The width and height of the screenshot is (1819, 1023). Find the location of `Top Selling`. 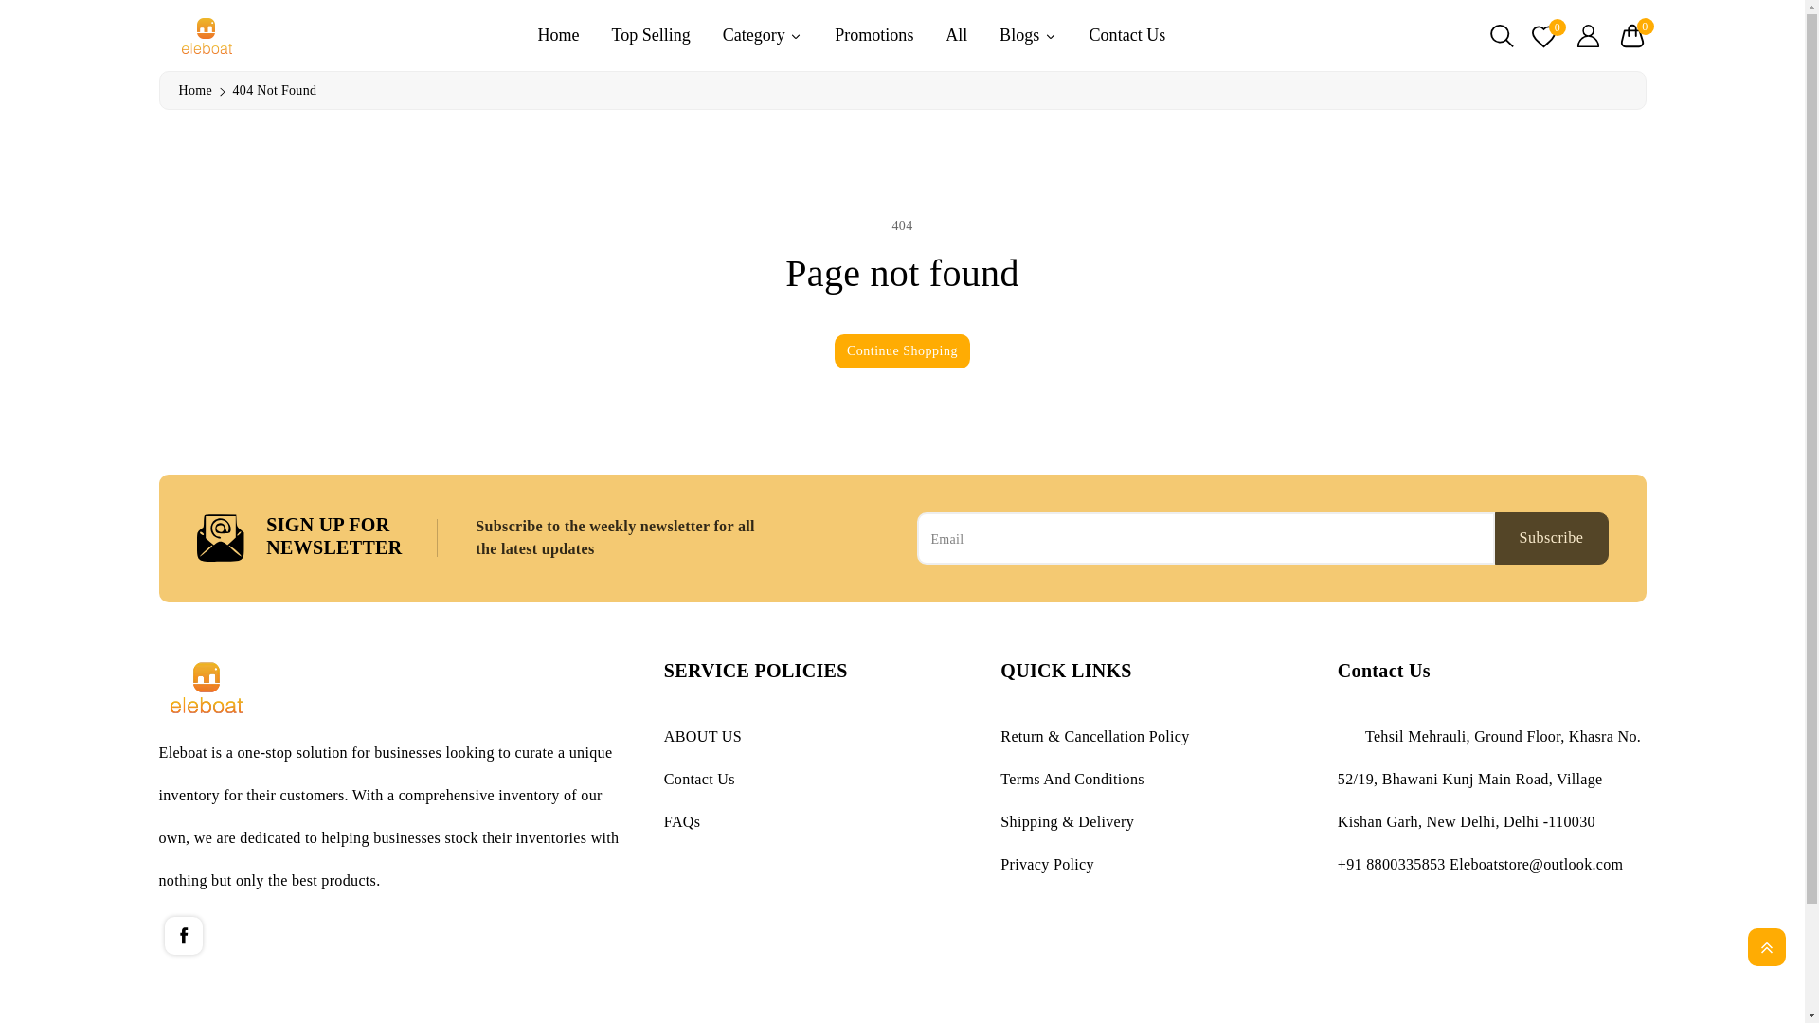

Top Selling is located at coordinates (650, 34).